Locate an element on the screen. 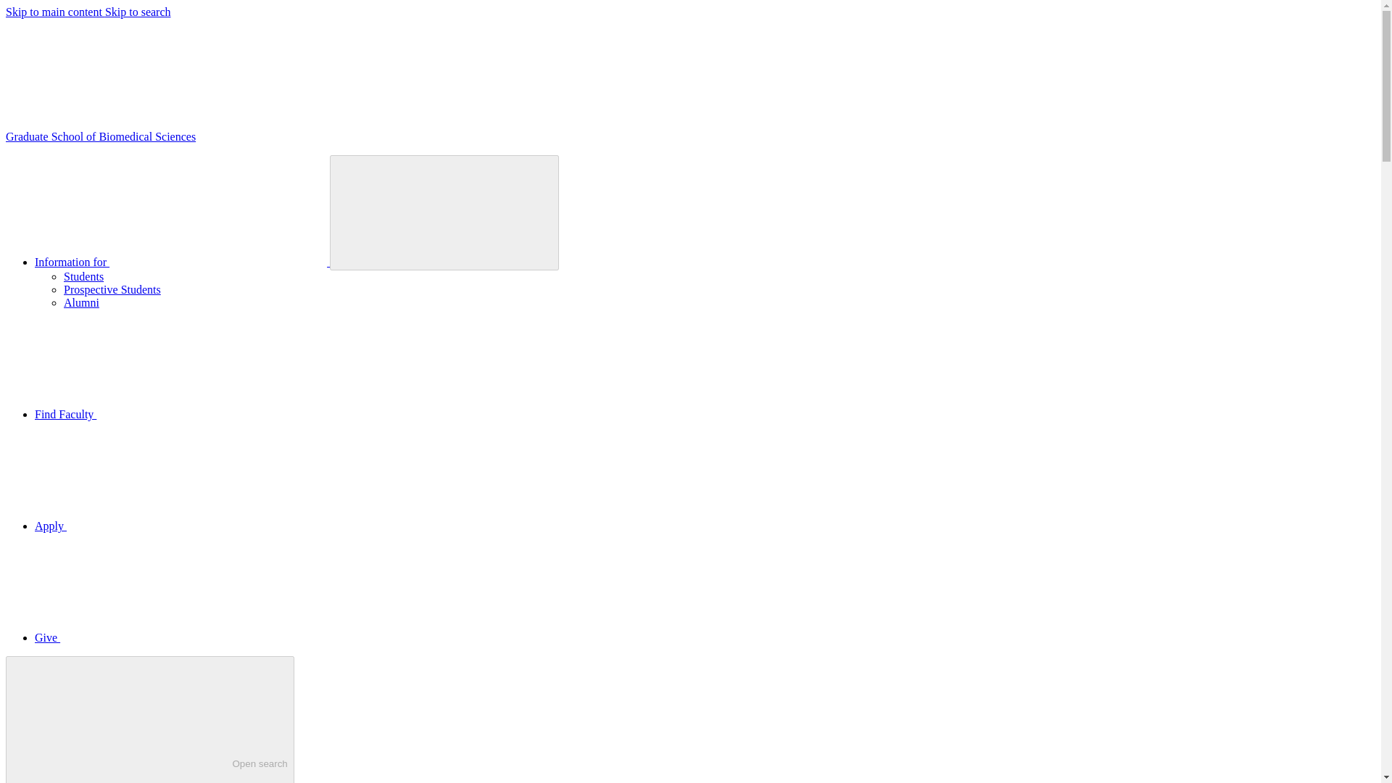 The image size is (1392, 783). Give is located at coordinates (149, 719).